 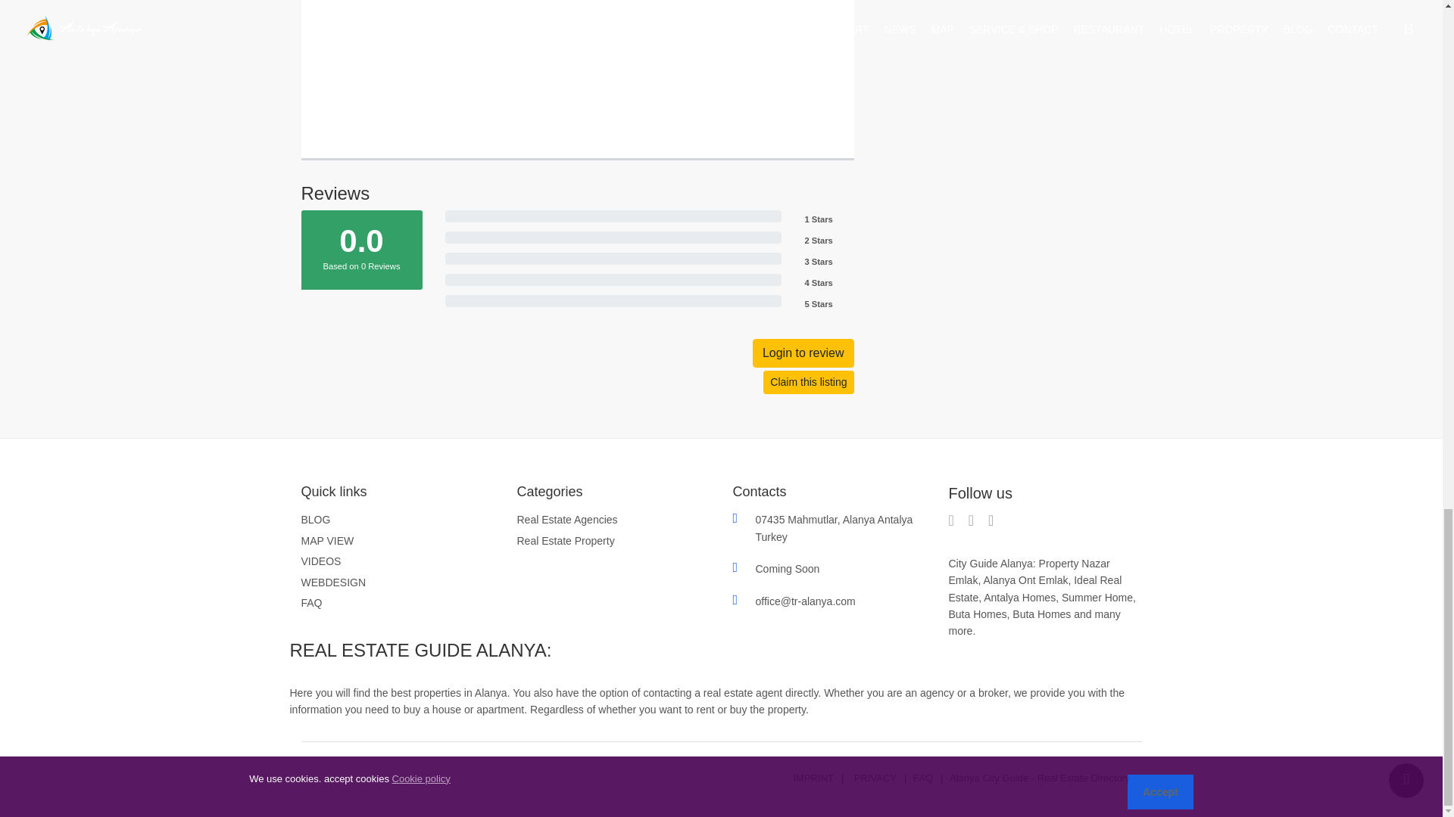 What do you see at coordinates (803, 353) in the screenshot?
I see `Login to review` at bounding box center [803, 353].